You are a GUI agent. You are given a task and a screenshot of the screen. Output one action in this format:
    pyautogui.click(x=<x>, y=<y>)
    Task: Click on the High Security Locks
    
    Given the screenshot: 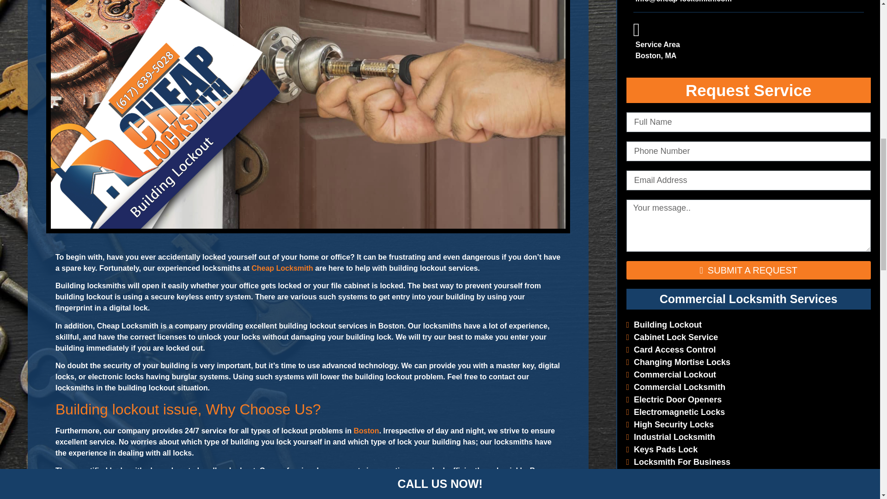 What is the action you would take?
    pyautogui.click(x=670, y=424)
    